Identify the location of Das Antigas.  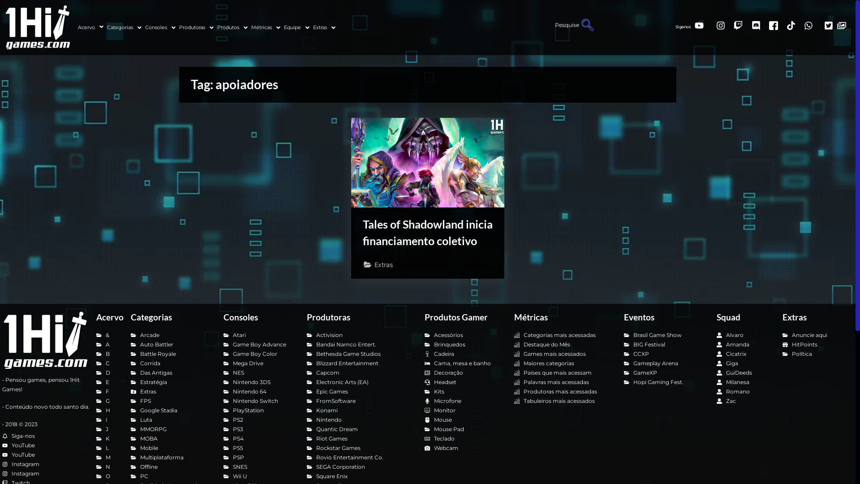
(173, 373).